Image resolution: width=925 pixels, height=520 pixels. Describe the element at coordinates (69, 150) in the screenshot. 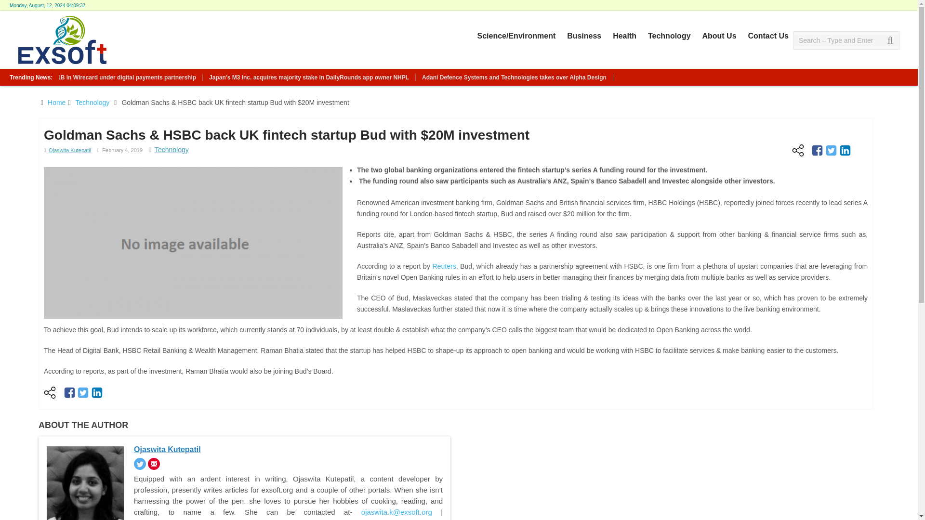

I see `Posts by Ojaswita Kutepatil` at that location.